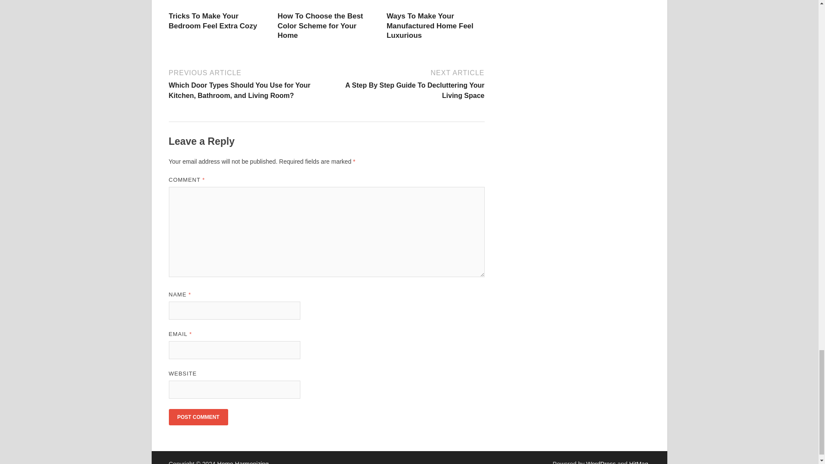 The width and height of the screenshot is (825, 464). I want to click on Ways To Make Your Manufactured Home Feel Luxurious, so click(430, 25).